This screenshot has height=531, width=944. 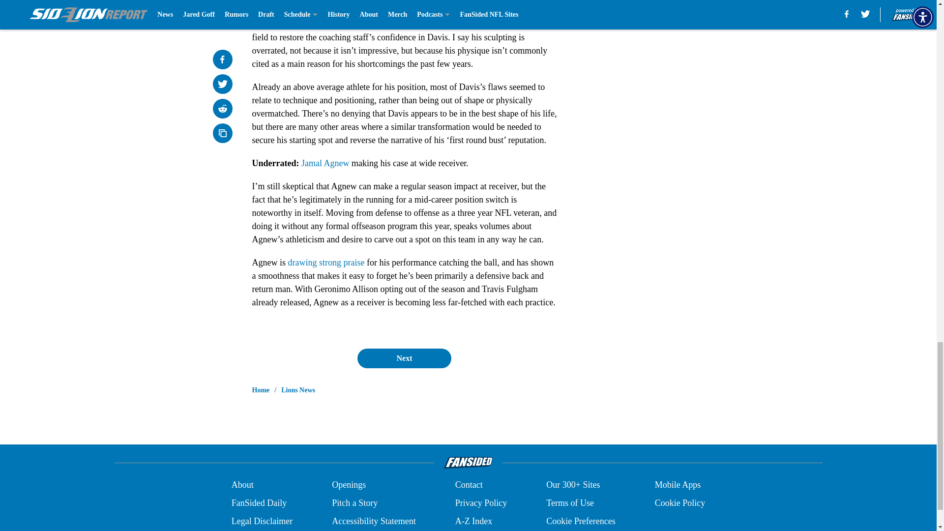 I want to click on Home, so click(x=261, y=390).